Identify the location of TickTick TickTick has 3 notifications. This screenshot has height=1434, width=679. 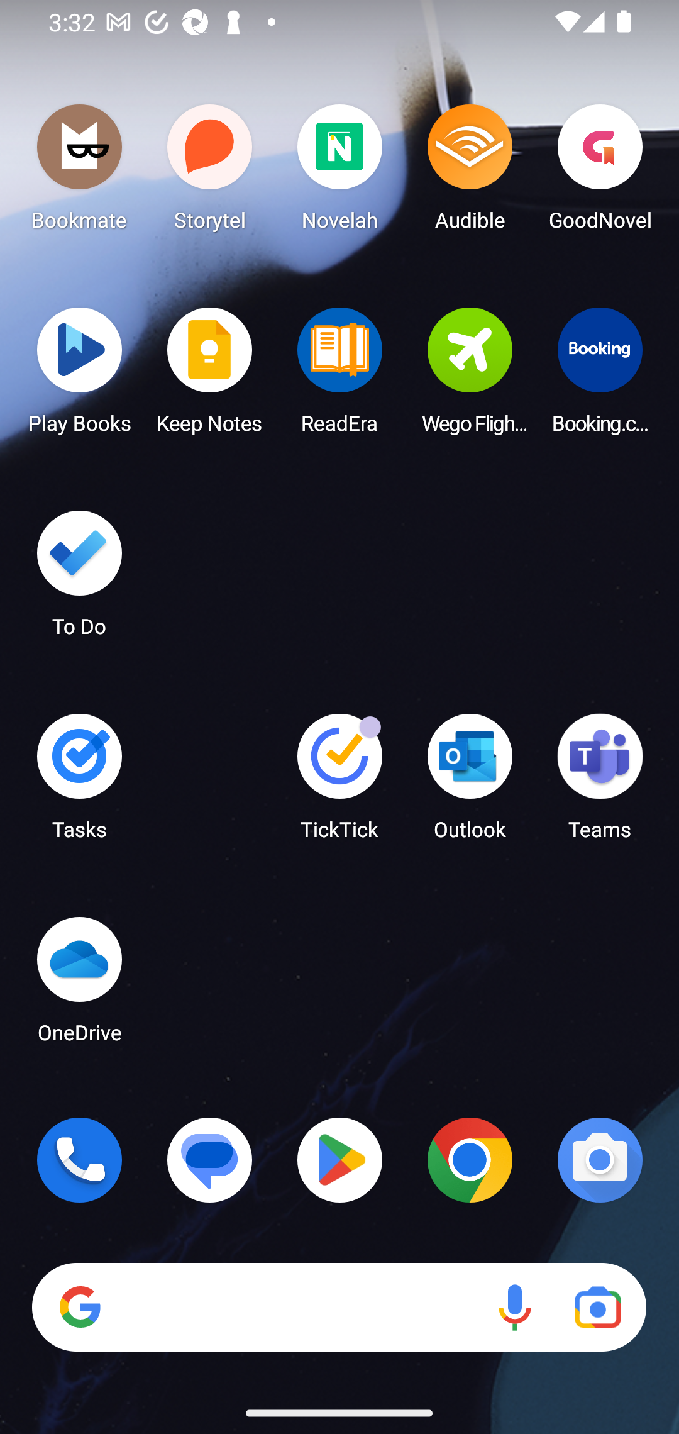
(339, 782).